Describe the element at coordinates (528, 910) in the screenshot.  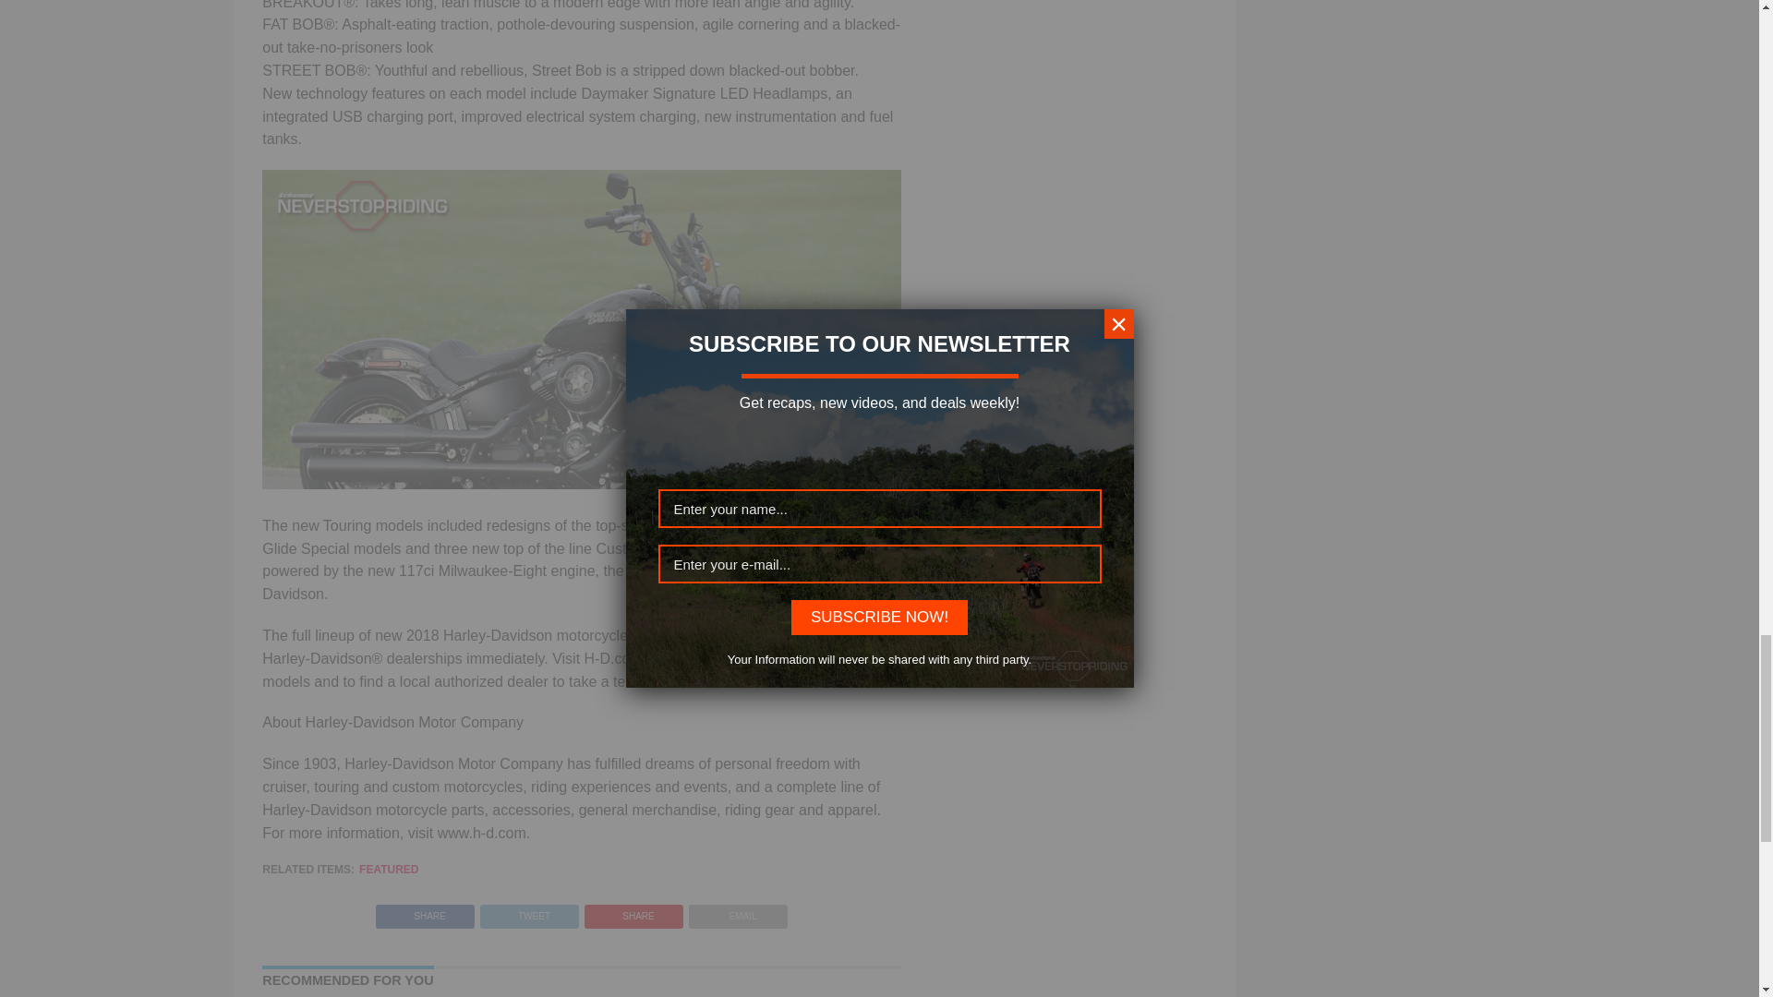
I see `TWEET` at that location.